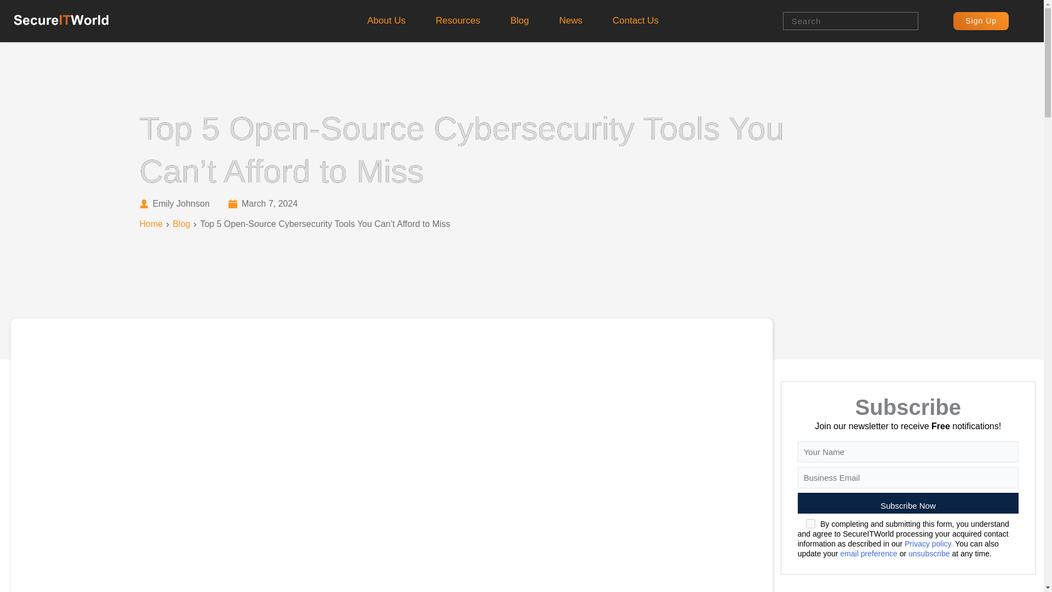  Describe the element at coordinates (811, 524) in the screenshot. I see `1` at that location.